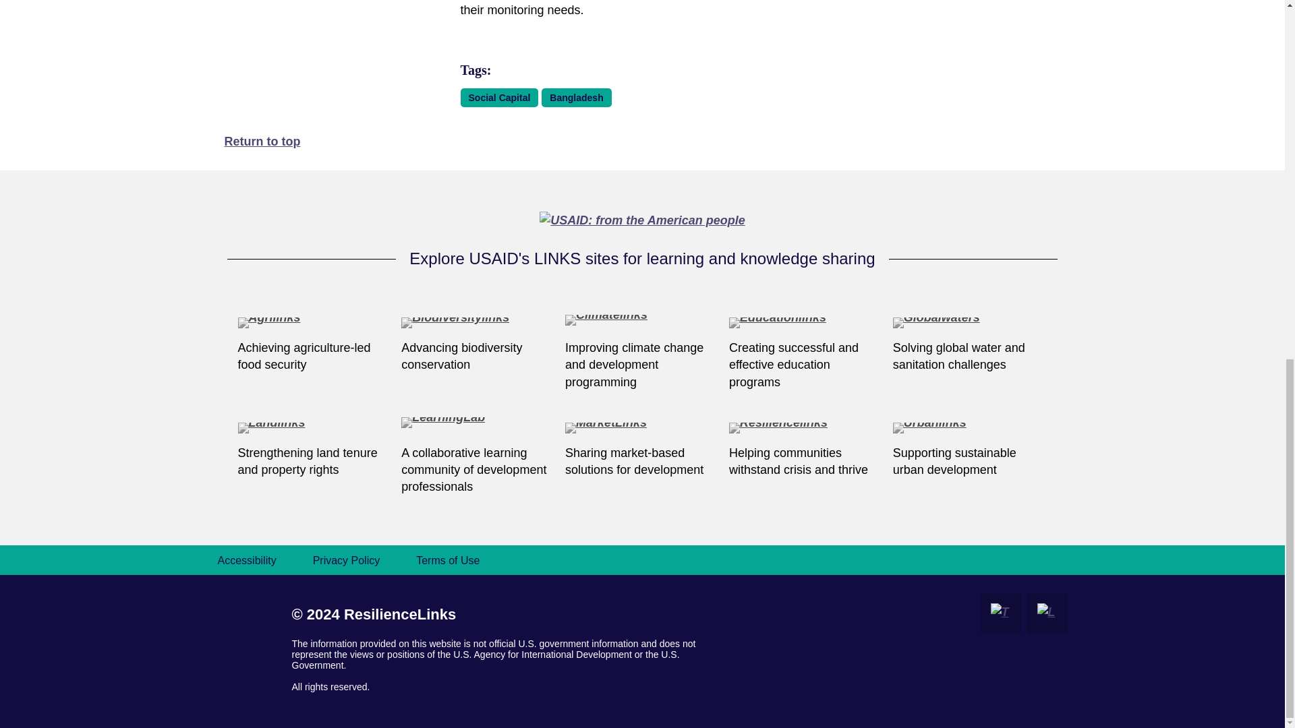  Describe the element at coordinates (642, 429) in the screenshot. I see `Go to MarketLinks` at that location.